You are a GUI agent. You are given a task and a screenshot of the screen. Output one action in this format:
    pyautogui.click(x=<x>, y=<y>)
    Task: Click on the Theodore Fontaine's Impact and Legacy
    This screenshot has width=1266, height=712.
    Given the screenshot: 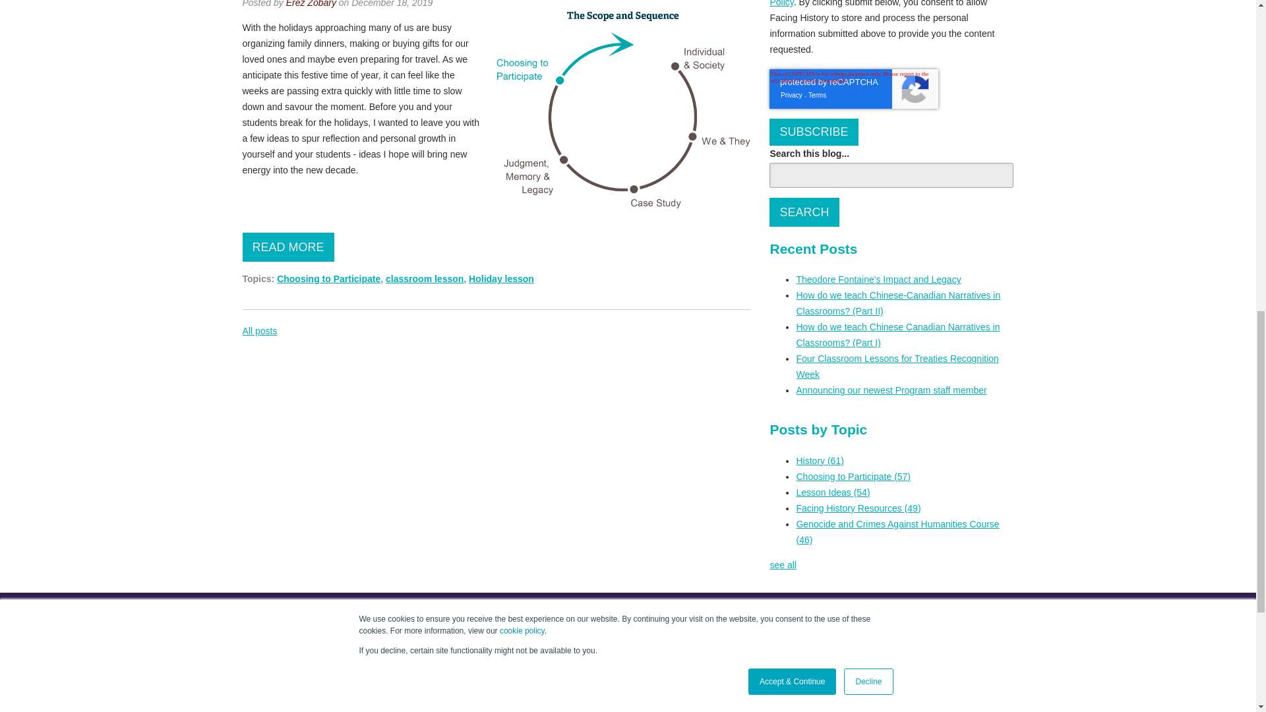 What is the action you would take?
    pyautogui.click(x=878, y=280)
    